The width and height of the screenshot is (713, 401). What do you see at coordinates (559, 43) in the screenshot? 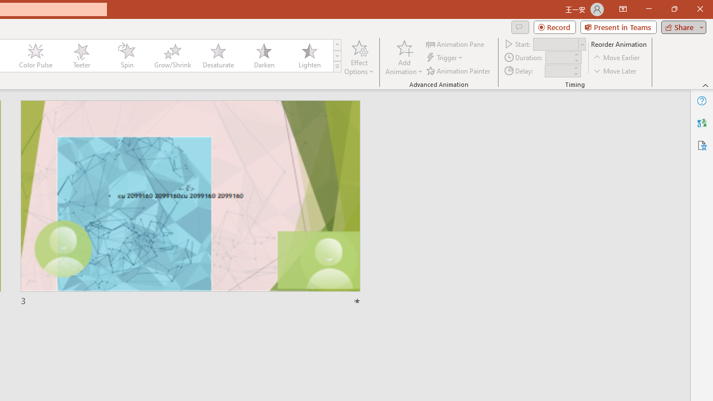
I see `Start` at bounding box center [559, 43].